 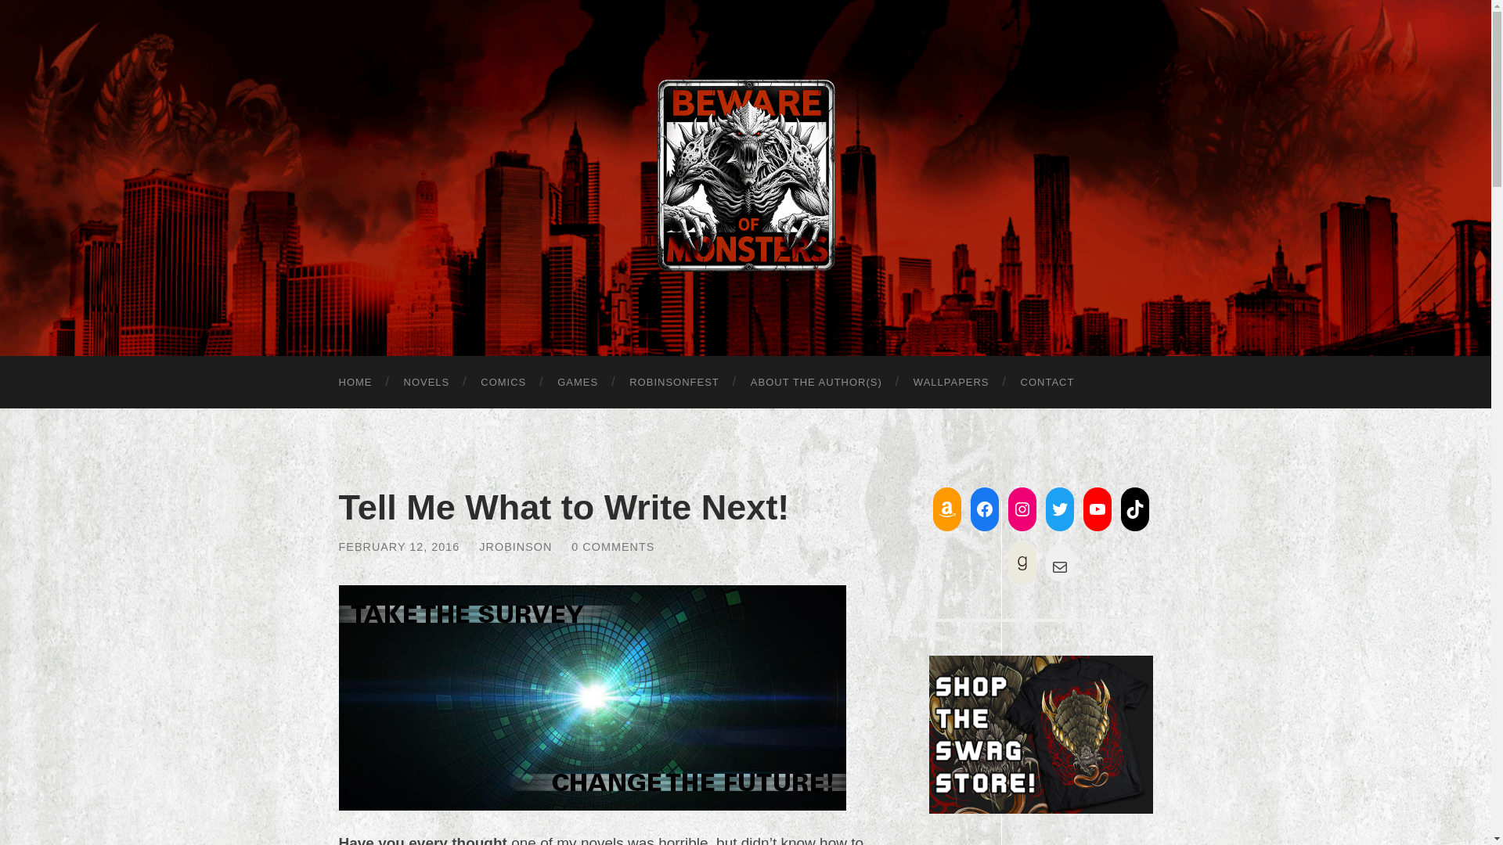 I want to click on JROBINSON, so click(x=515, y=547).